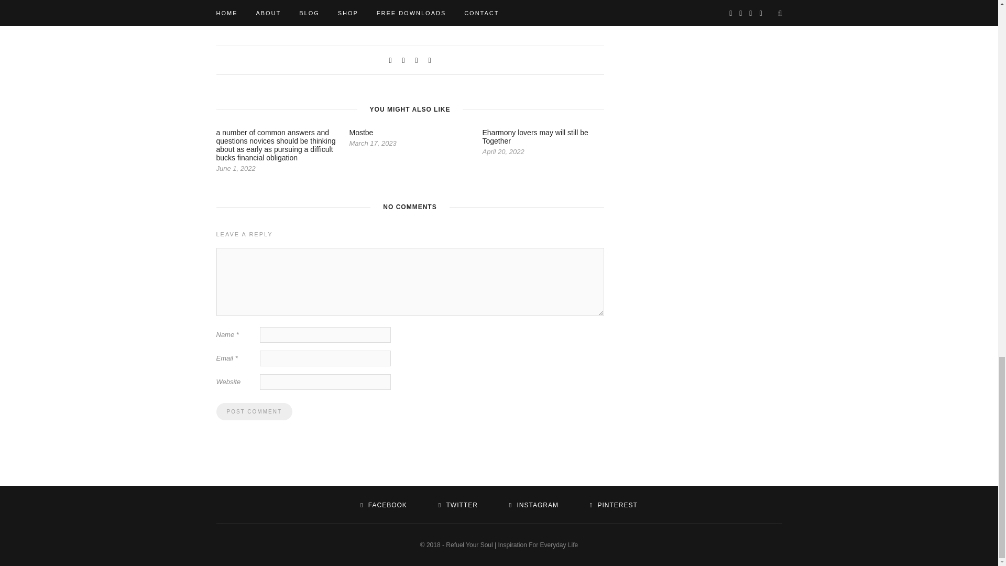 This screenshot has height=566, width=1006. What do you see at coordinates (361, 133) in the screenshot?
I see `Mostbe` at bounding box center [361, 133].